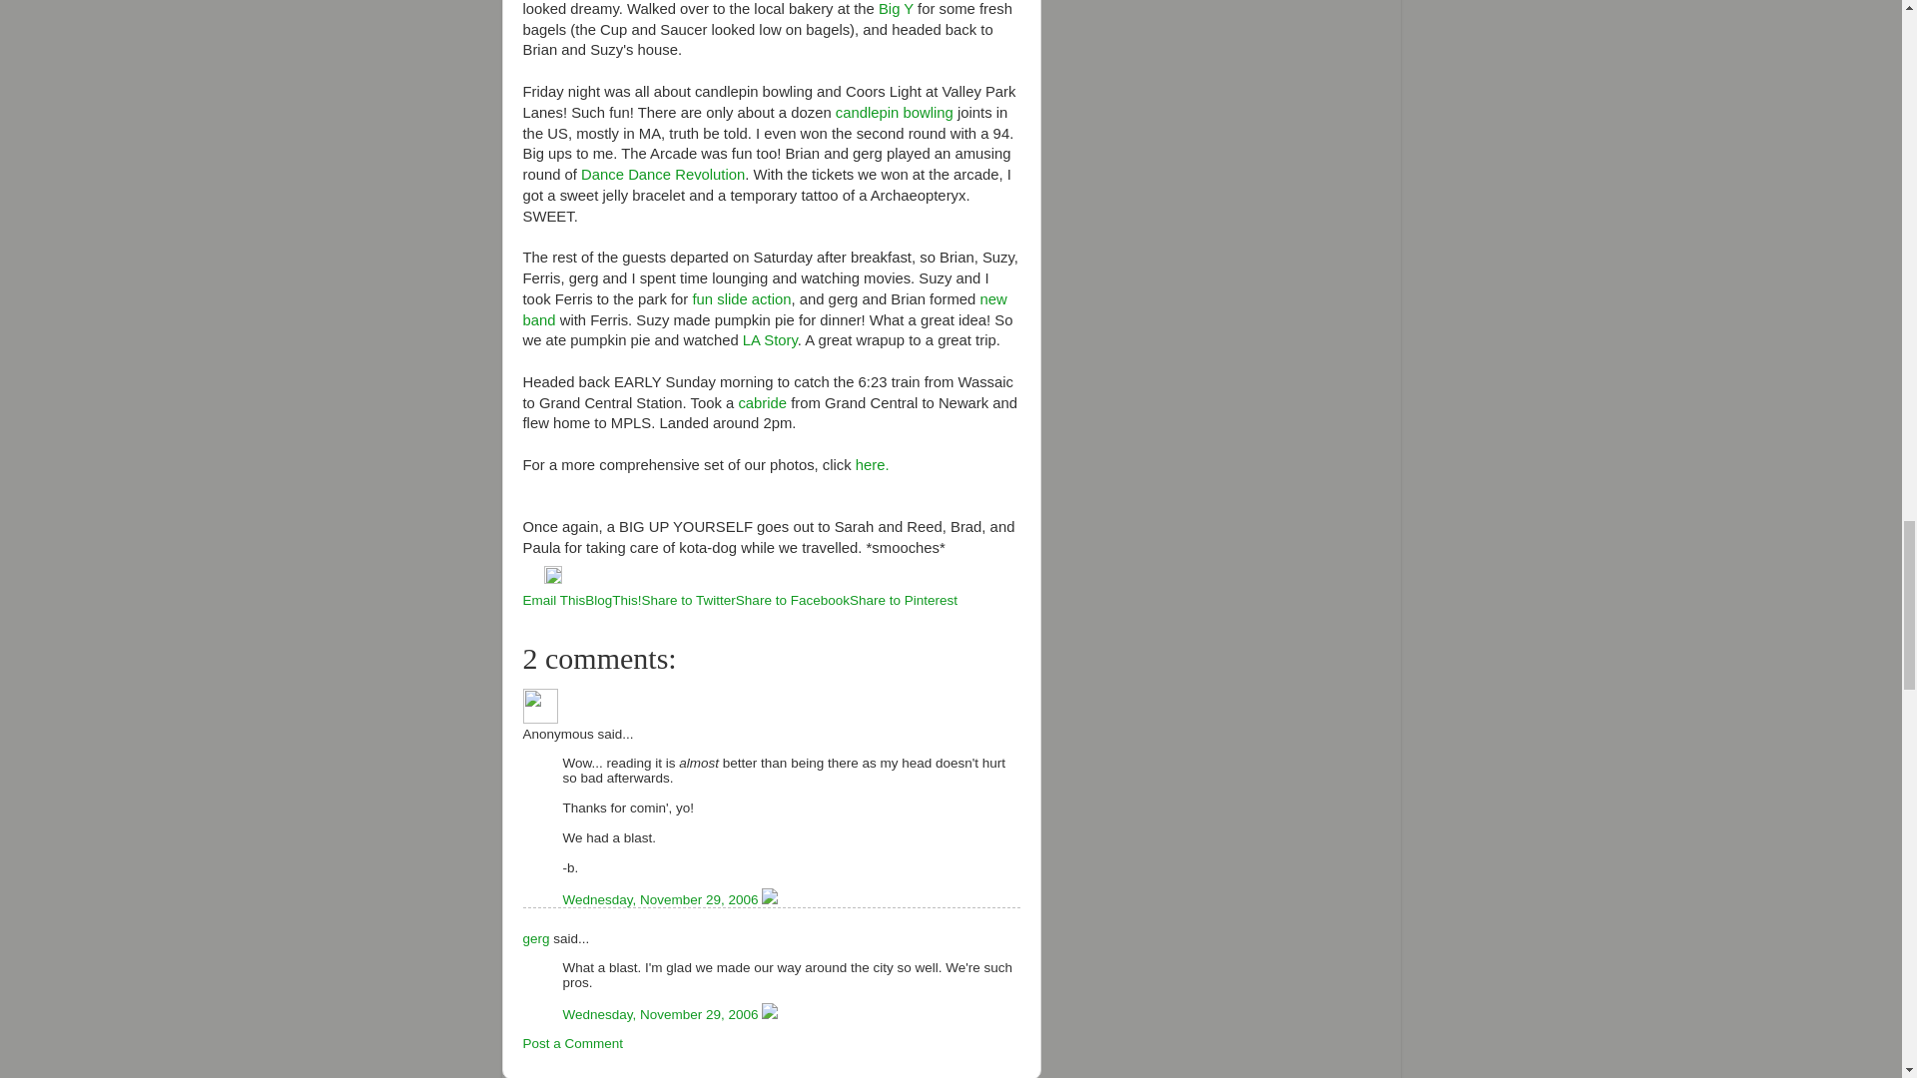 This screenshot has width=1917, height=1078. What do you see at coordinates (663, 1014) in the screenshot?
I see `comment permalink` at bounding box center [663, 1014].